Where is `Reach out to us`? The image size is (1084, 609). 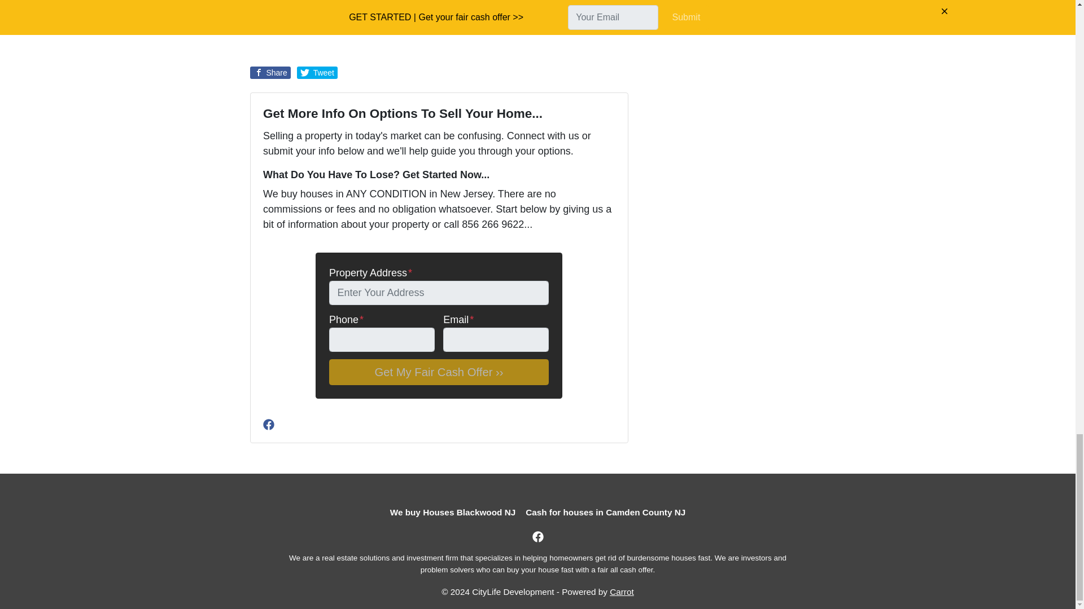
Reach out to us is located at coordinates (426, 8).